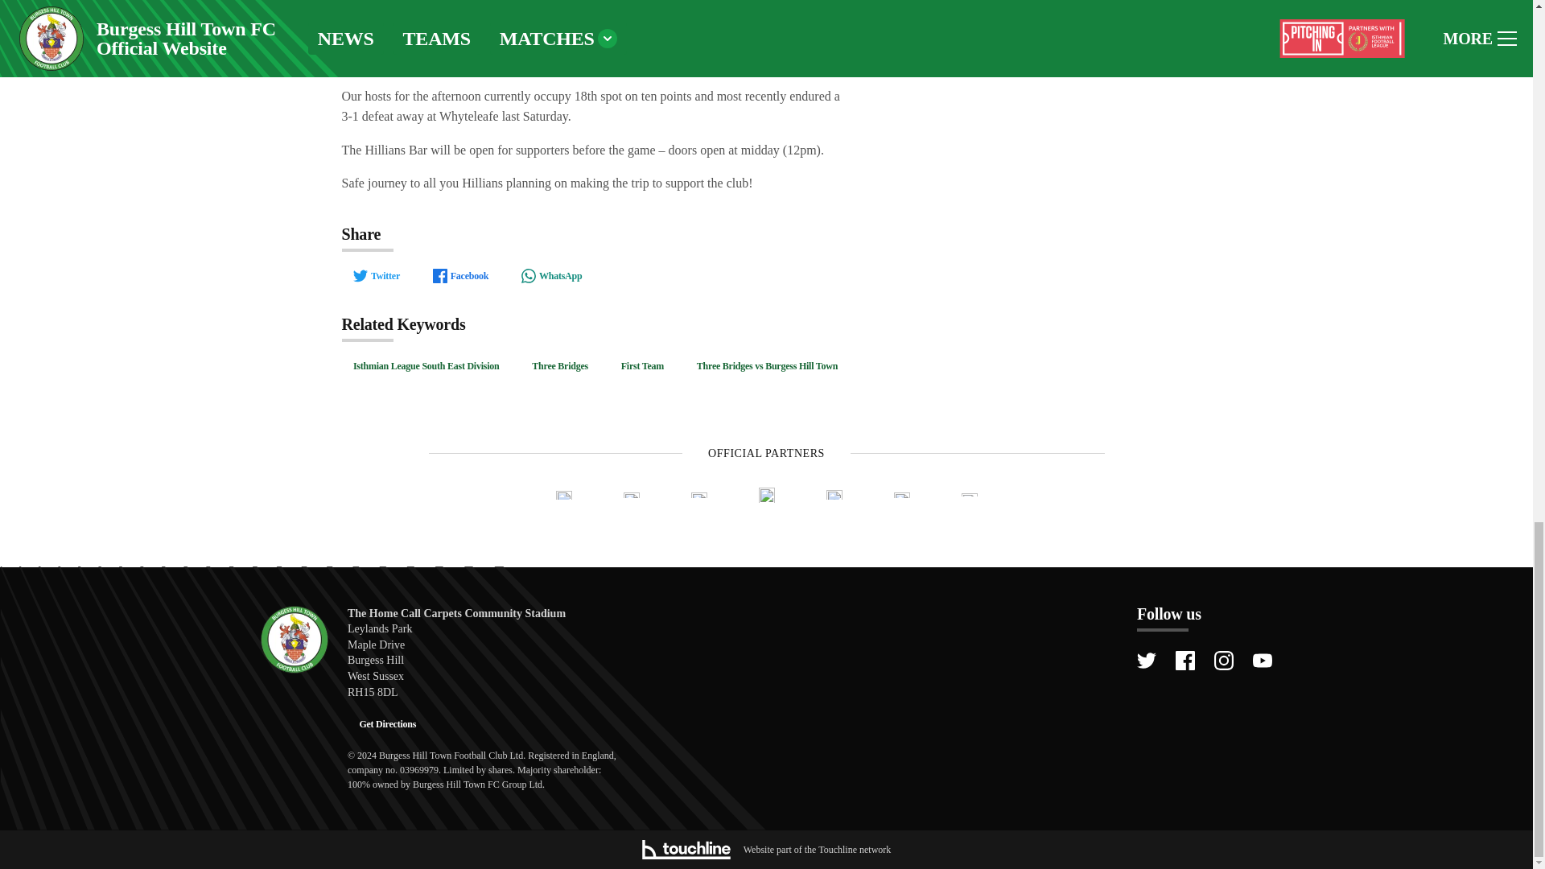  Describe the element at coordinates (1223, 660) in the screenshot. I see `Find us on Instagram` at that location.